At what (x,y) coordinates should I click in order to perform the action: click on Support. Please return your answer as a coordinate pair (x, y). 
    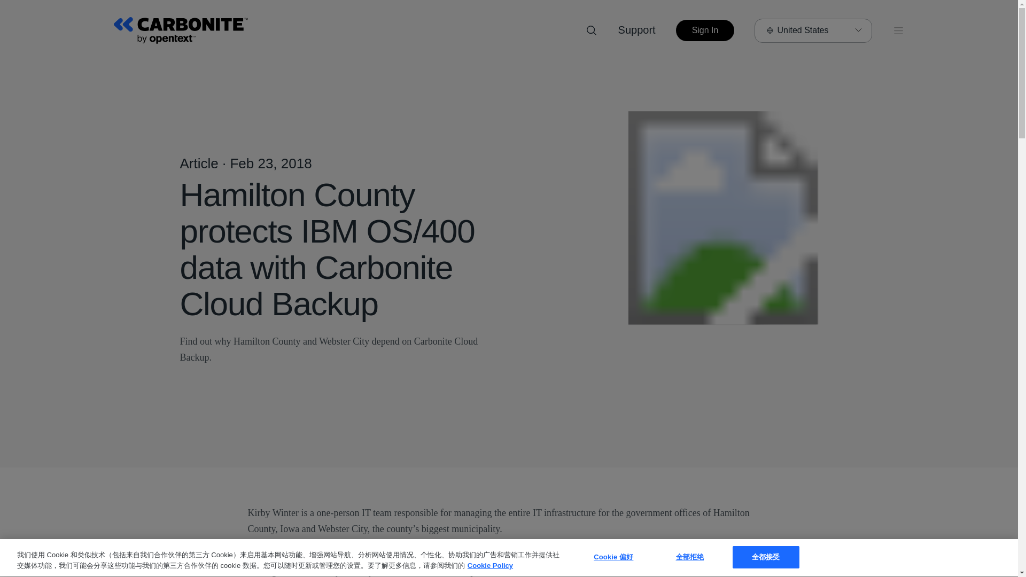
    Looking at the image, I should click on (637, 30).